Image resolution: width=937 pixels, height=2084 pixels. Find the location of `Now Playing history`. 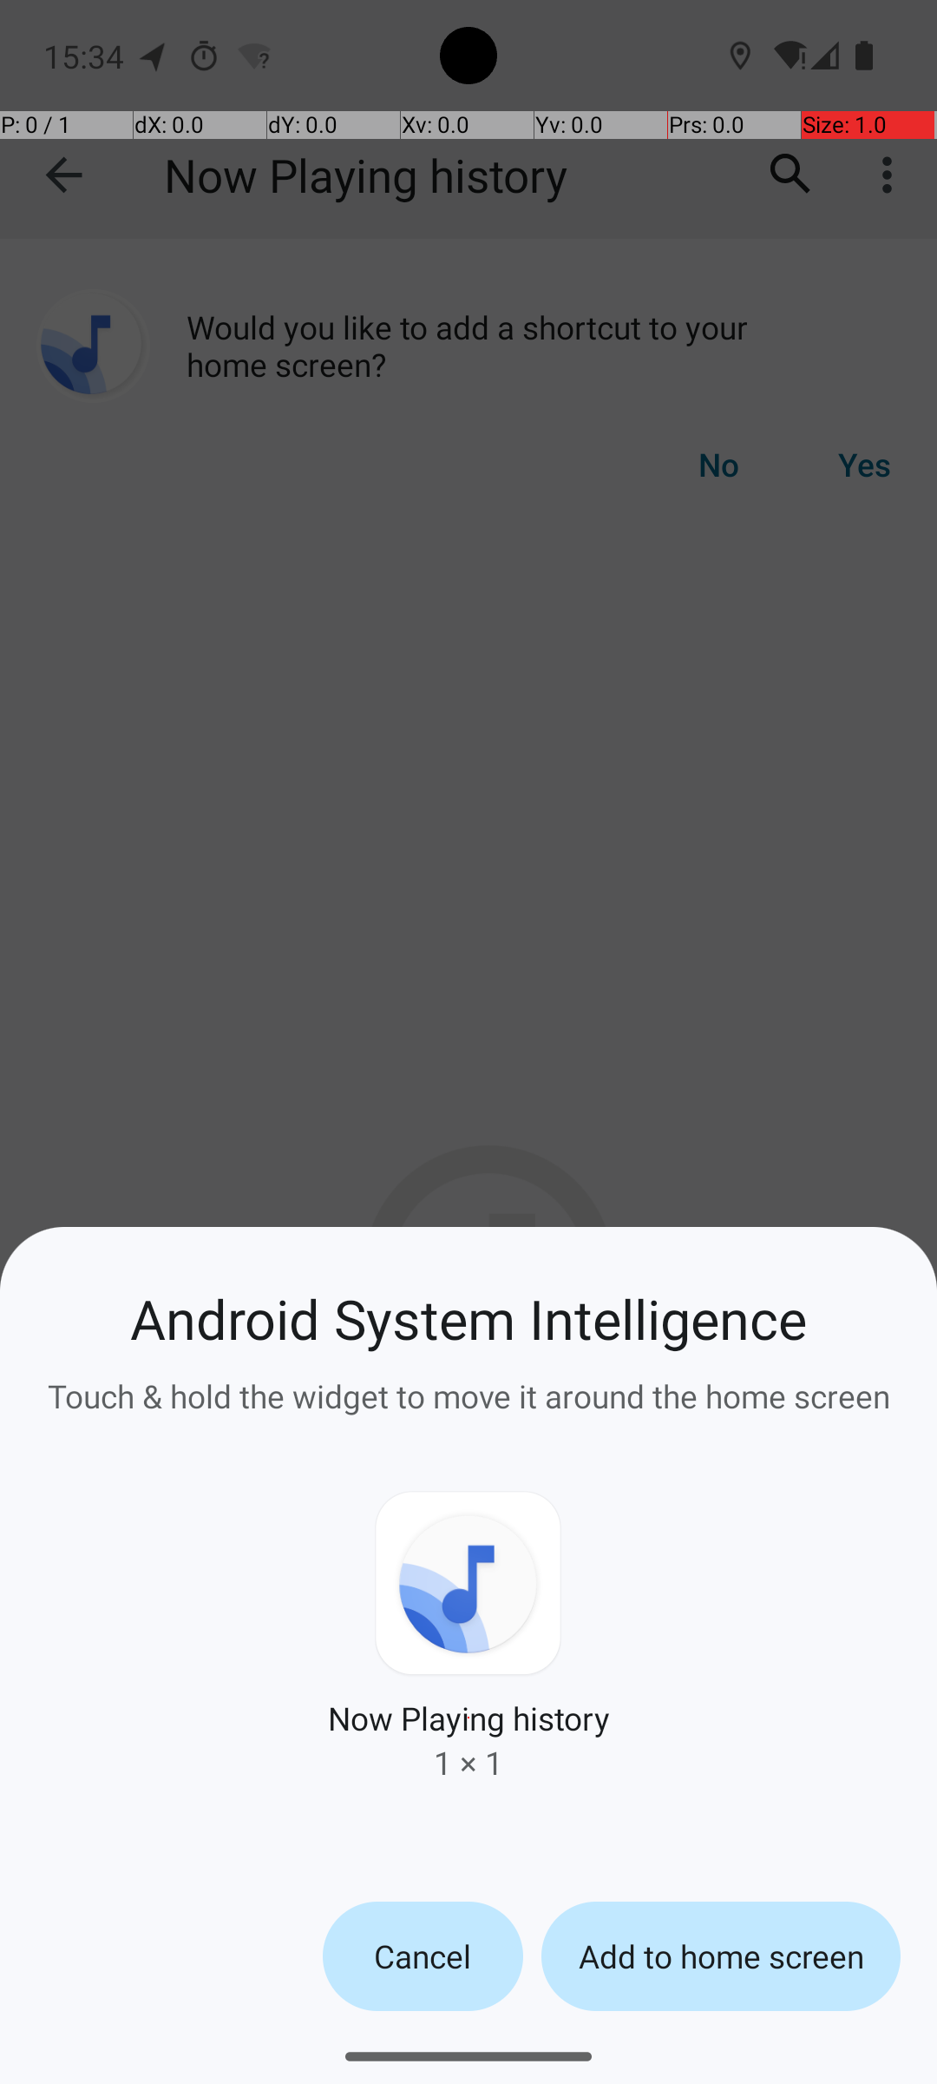

Now Playing history is located at coordinates (468, 1718).